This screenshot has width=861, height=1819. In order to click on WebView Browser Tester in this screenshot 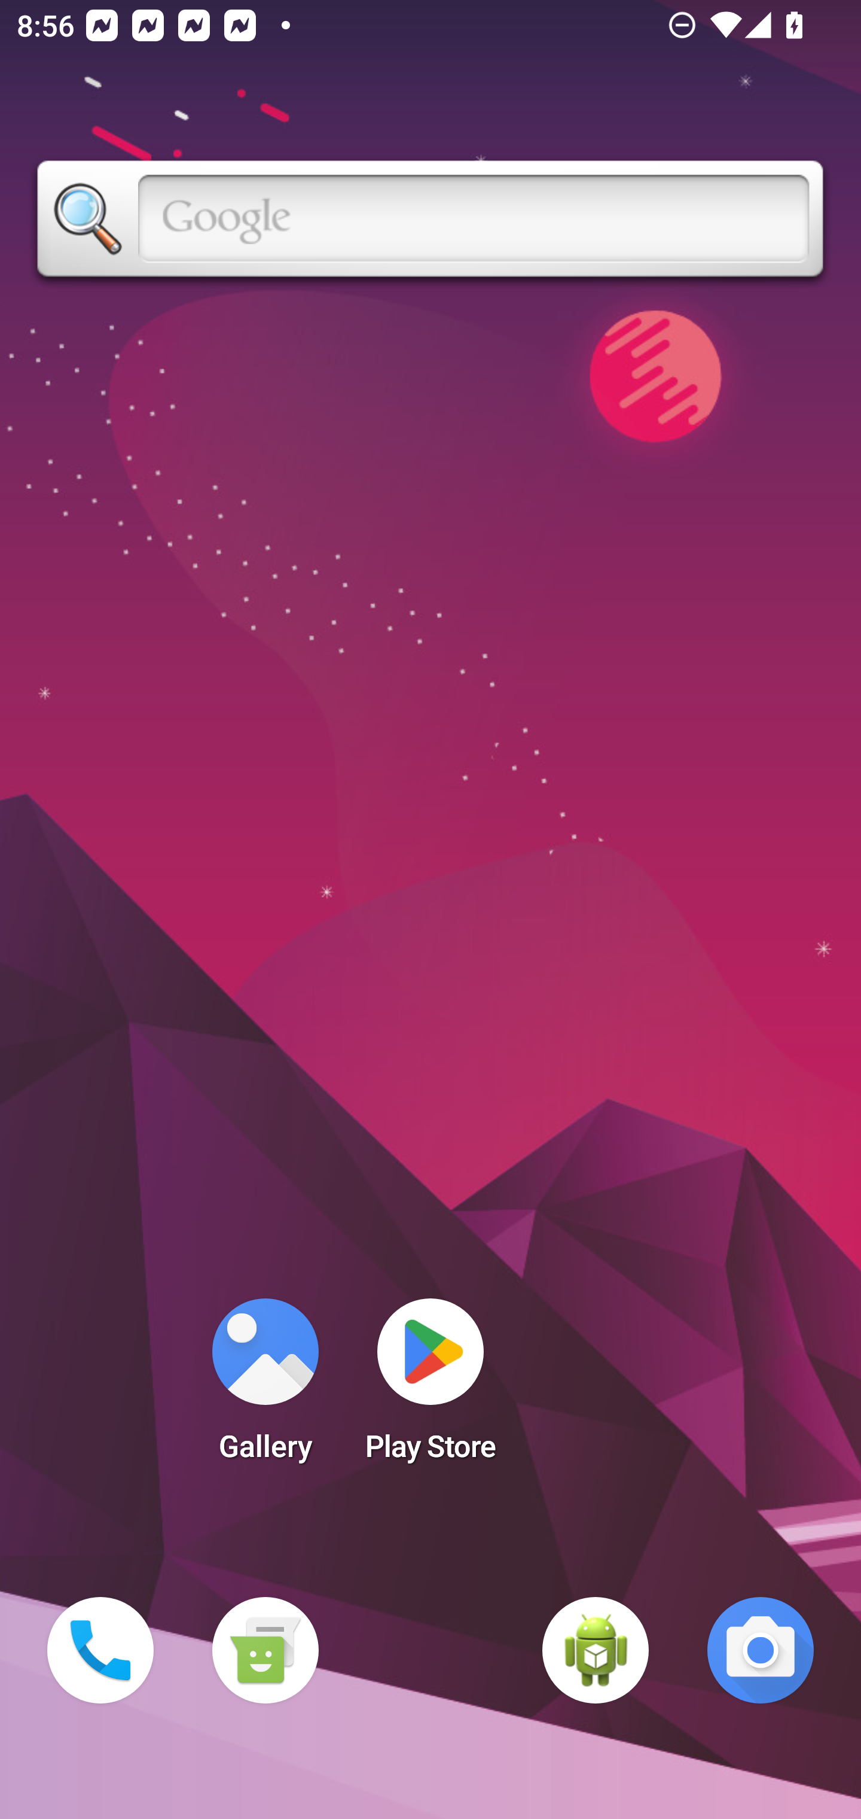, I will do `click(596, 1650)`.